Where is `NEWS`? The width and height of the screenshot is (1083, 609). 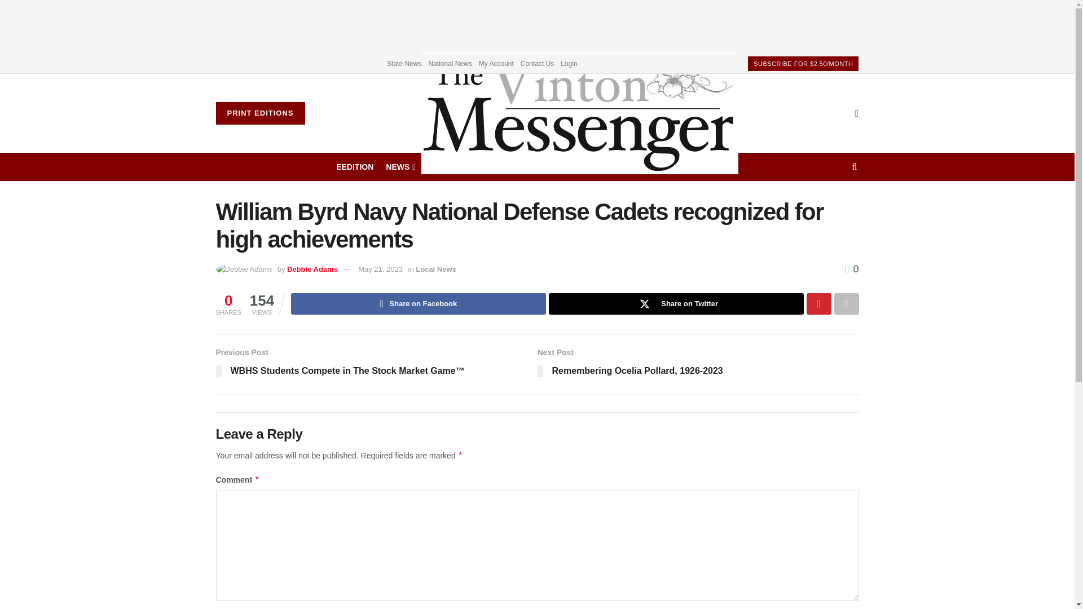
NEWS is located at coordinates (399, 166).